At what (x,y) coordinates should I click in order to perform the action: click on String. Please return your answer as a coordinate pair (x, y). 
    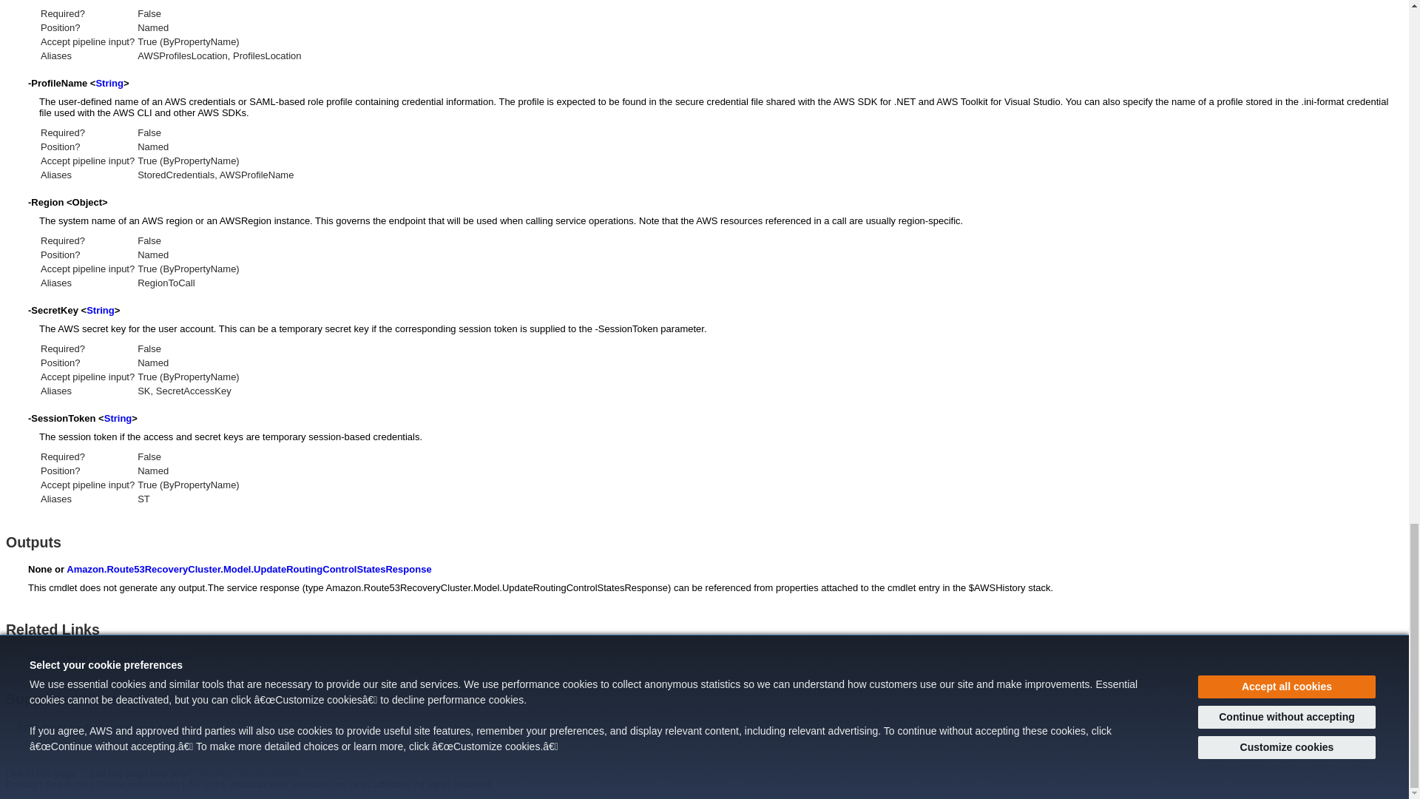
    Looking at the image, I should click on (109, 83).